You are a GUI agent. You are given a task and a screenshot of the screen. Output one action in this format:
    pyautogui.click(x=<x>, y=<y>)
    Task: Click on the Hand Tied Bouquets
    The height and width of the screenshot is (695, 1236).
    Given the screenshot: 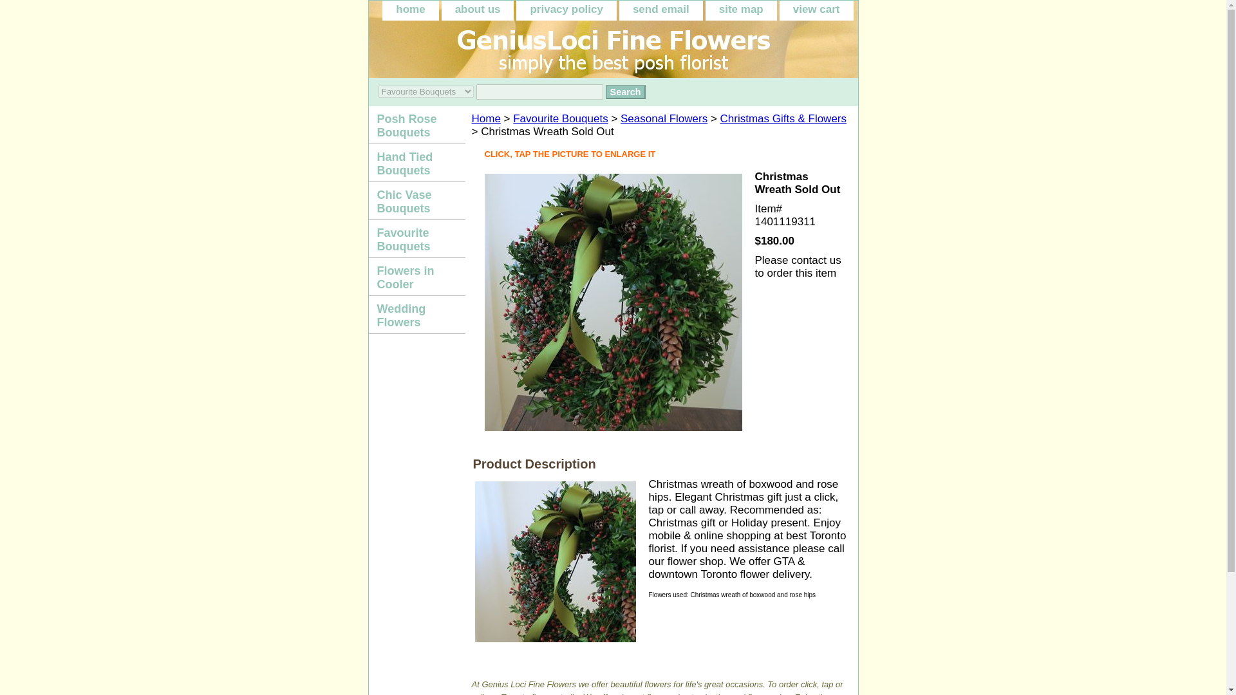 What is the action you would take?
    pyautogui.click(x=416, y=162)
    